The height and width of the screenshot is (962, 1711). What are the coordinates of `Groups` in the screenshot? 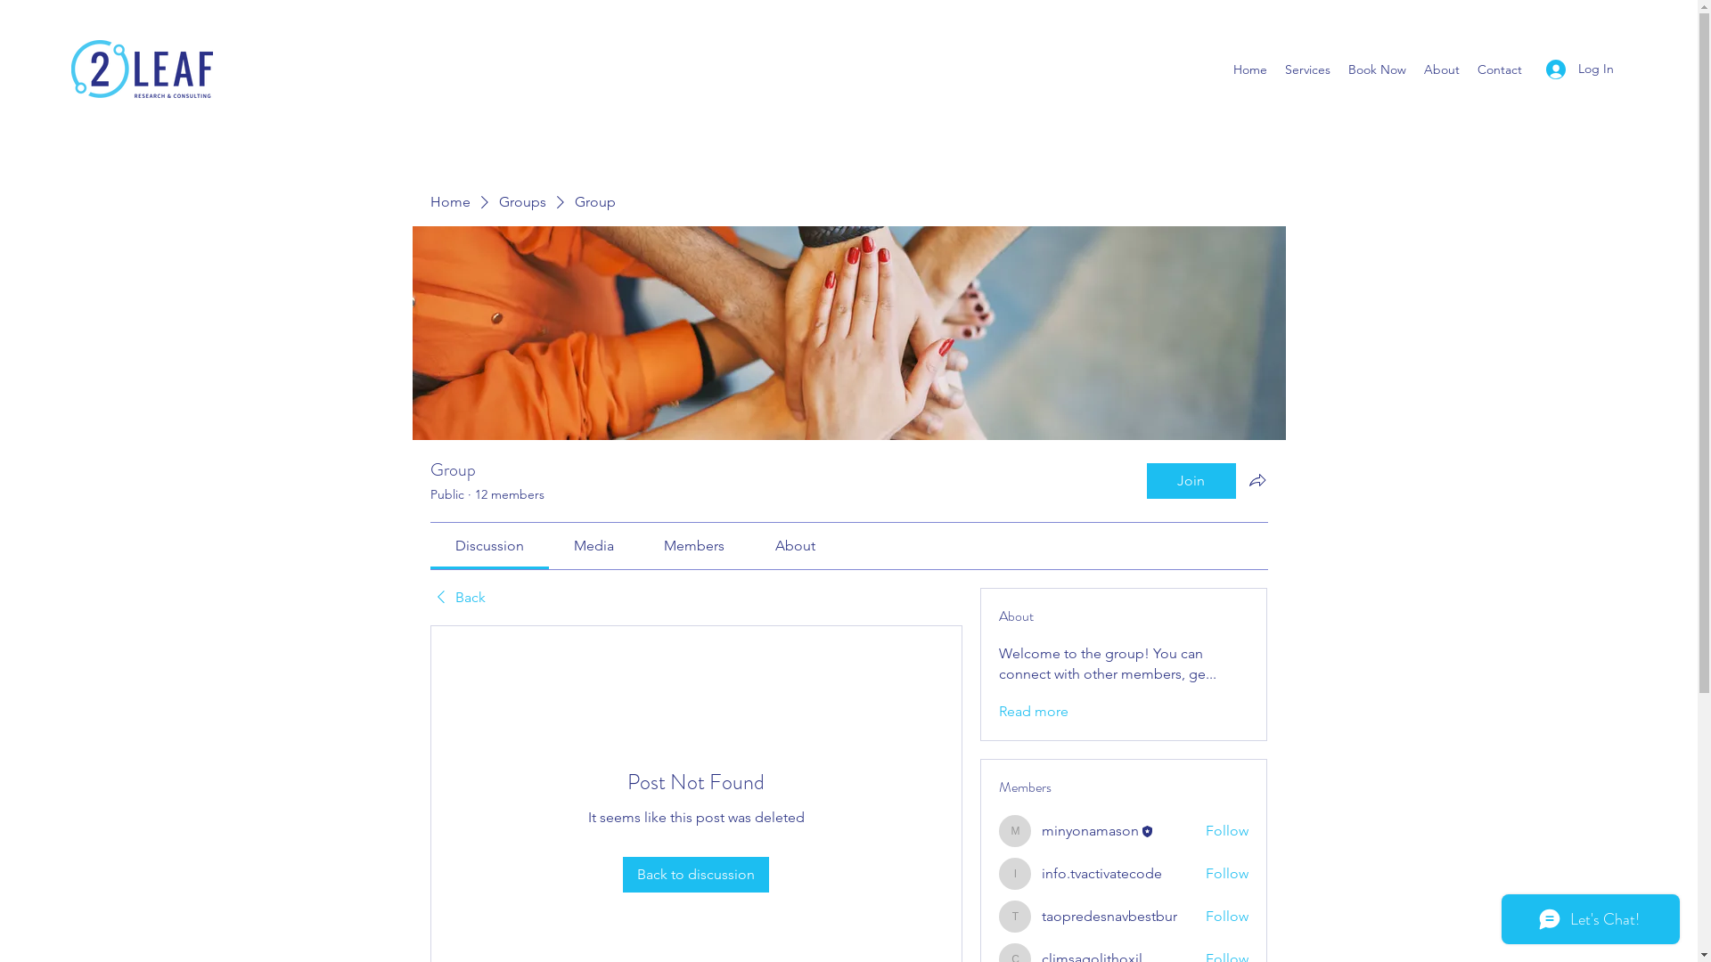 It's located at (522, 202).